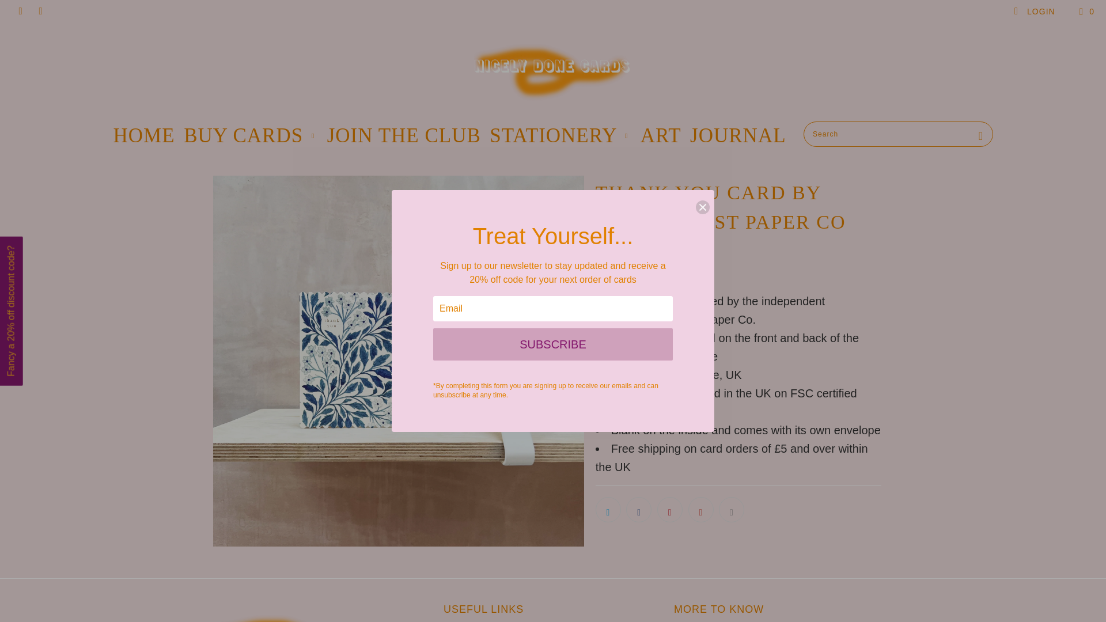 This screenshot has height=622, width=1106. What do you see at coordinates (669, 509) in the screenshot?
I see `Share this on Pinterest` at bounding box center [669, 509].